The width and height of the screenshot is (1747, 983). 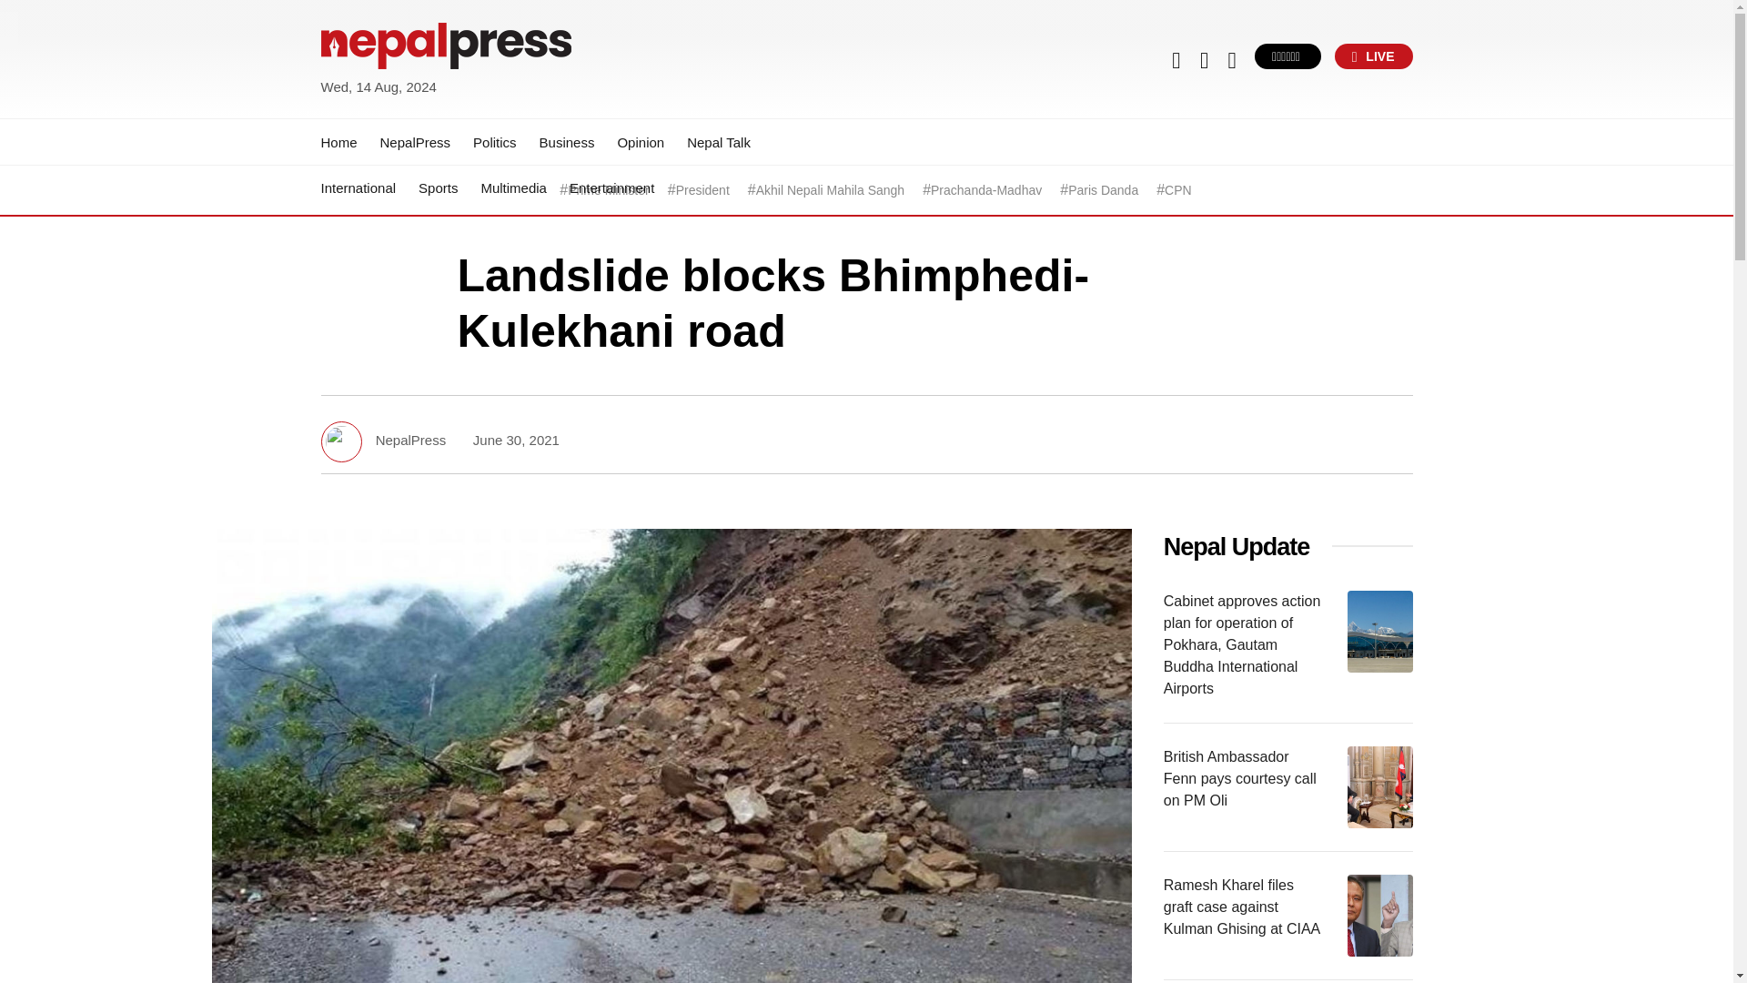 I want to click on LIVE, so click(x=1374, y=56).